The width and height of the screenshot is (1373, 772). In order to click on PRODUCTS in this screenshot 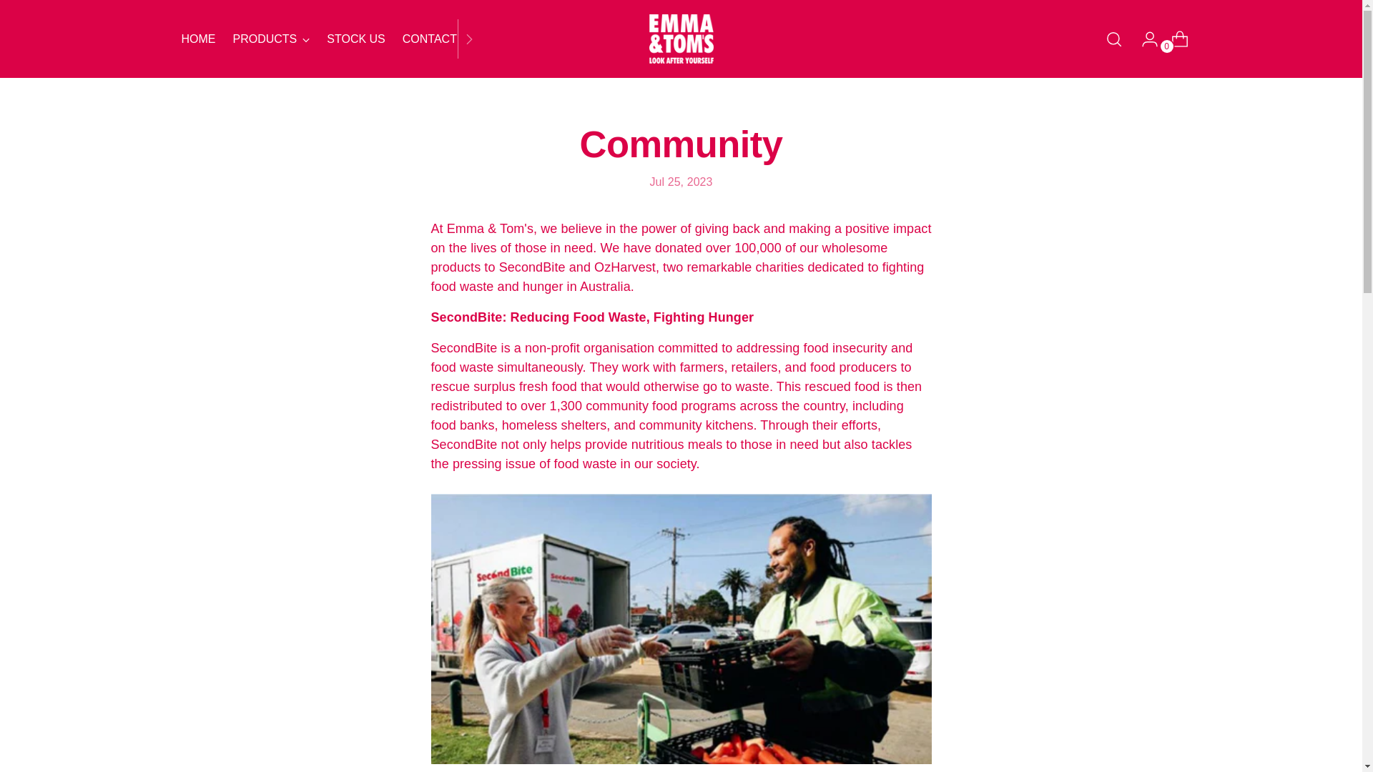, I will do `click(272, 39)`.